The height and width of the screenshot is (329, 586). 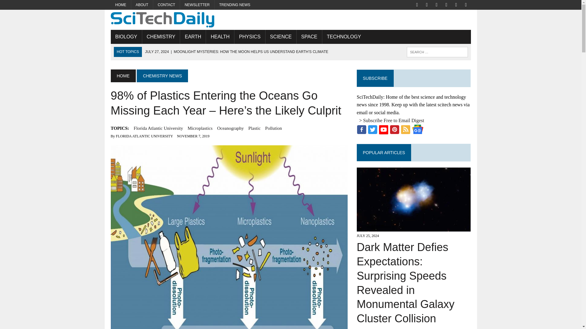 What do you see at coordinates (123, 76) in the screenshot?
I see `HOME` at bounding box center [123, 76].